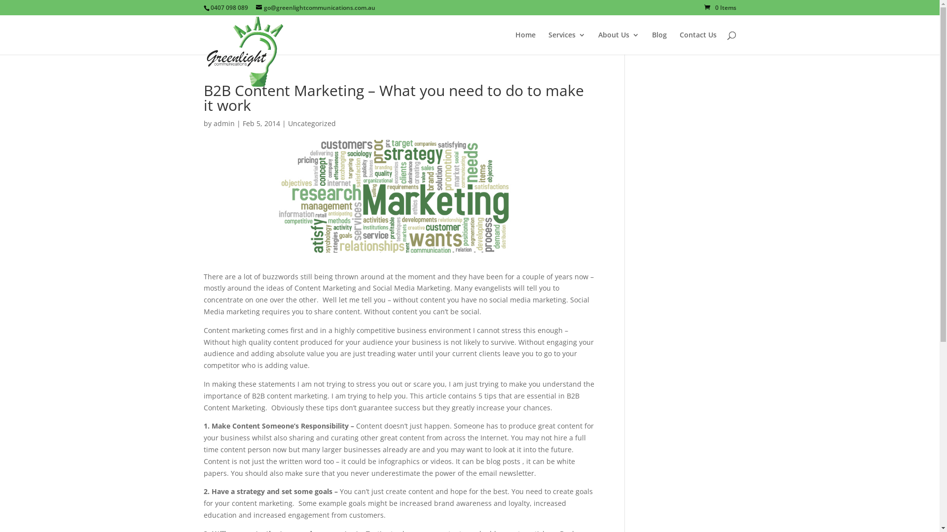  I want to click on admin, so click(224, 123).